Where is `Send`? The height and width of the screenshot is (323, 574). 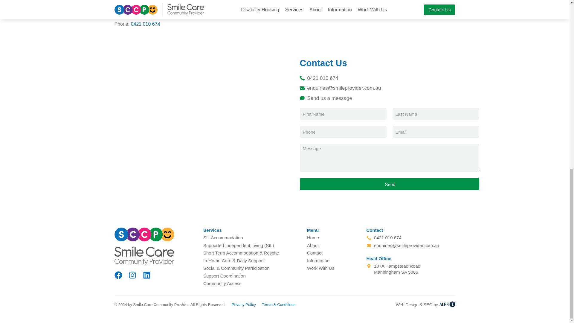
Send is located at coordinates (389, 184).